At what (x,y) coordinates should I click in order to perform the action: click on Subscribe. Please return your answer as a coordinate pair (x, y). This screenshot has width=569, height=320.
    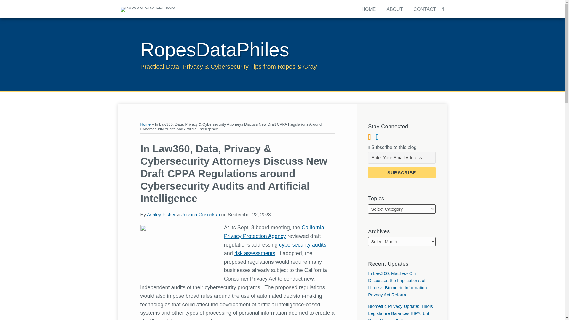
    Looking at the image, I should click on (402, 172).